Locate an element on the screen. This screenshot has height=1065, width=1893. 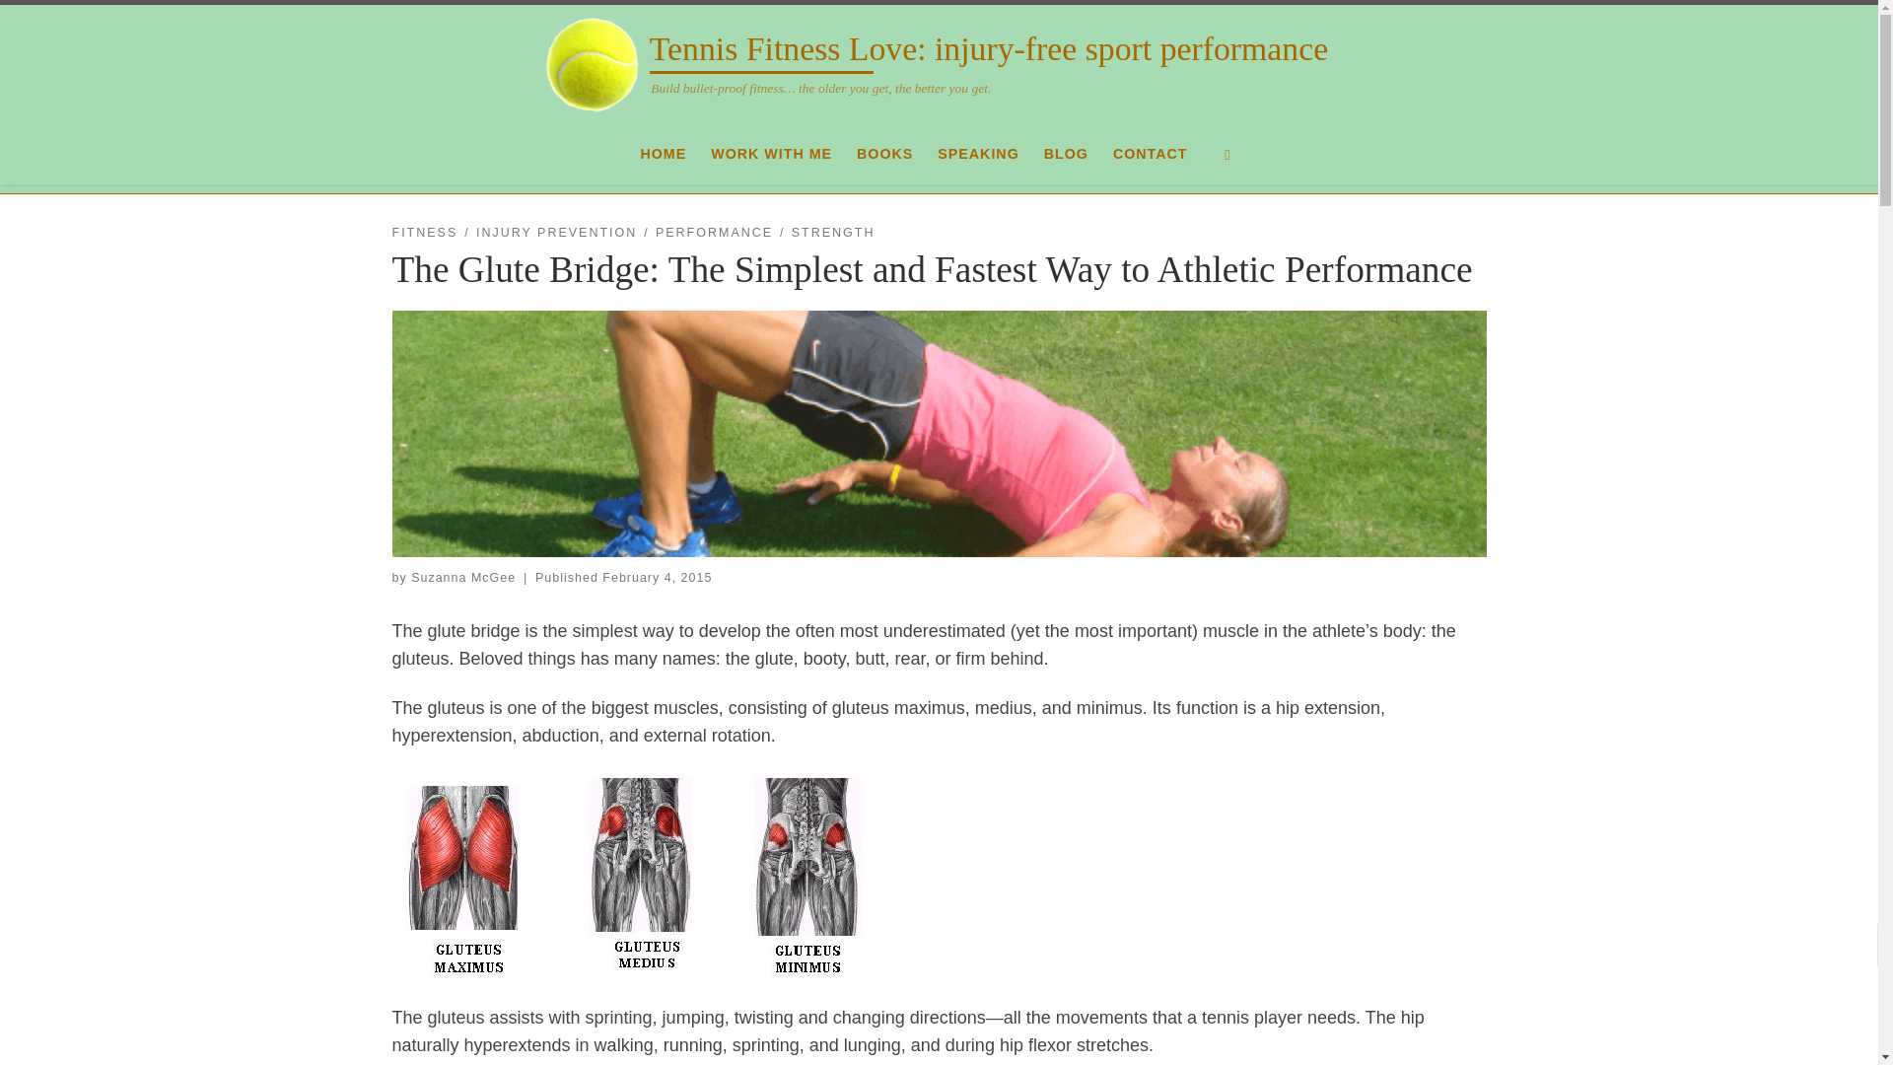
SPEAKING is located at coordinates (978, 154).